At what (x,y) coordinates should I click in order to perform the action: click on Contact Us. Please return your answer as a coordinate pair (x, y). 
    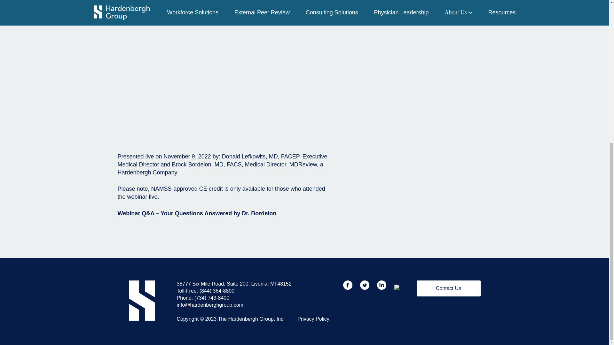
    Looking at the image, I should click on (448, 288).